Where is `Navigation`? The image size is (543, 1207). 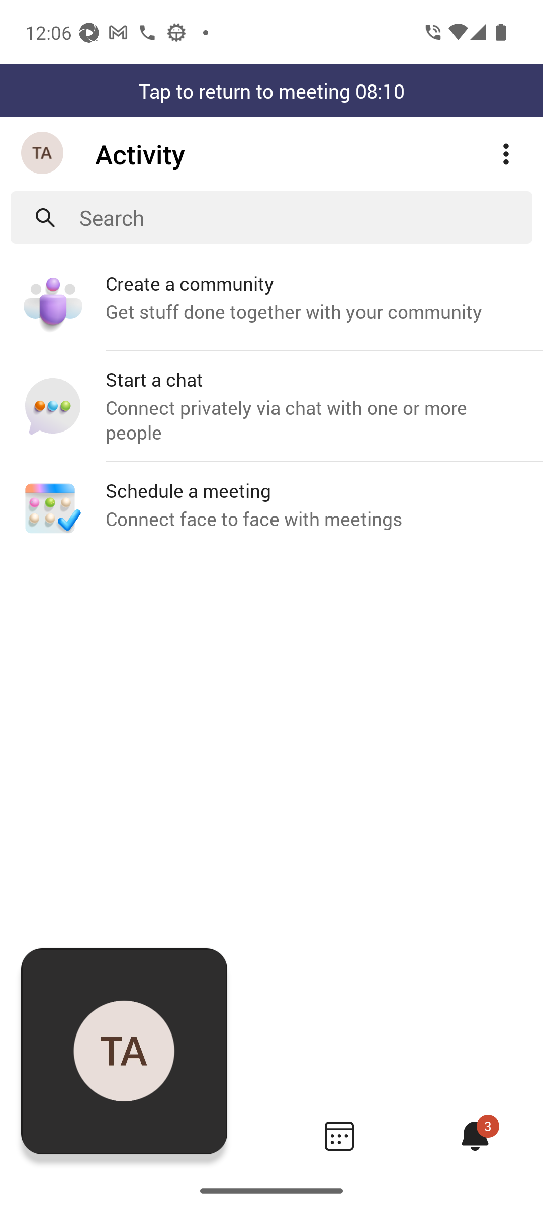 Navigation is located at coordinates (43, 154).